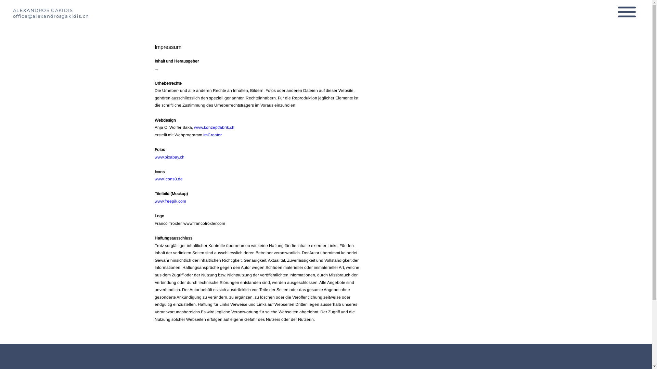 The width and height of the screenshot is (657, 369). Describe the element at coordinates (51, 16) in the screenshot. I see `ALEXANDROS GAKIDIS
office@alexandrosgakidis.ch` at that location.